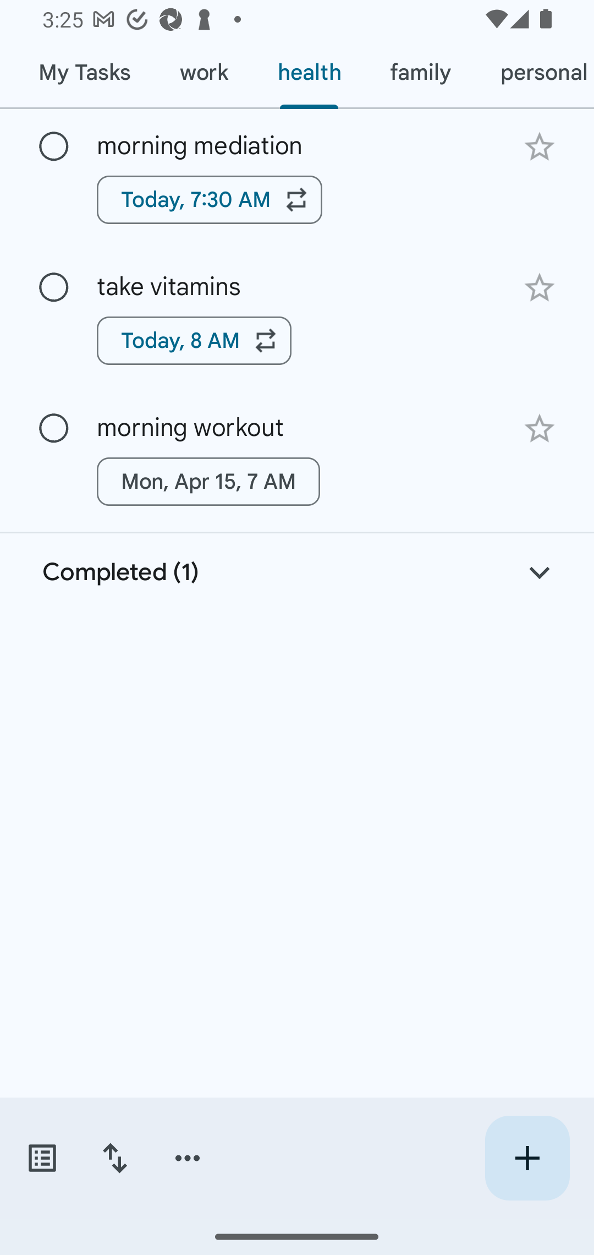  I want to click on More options, so click(188, 1158).